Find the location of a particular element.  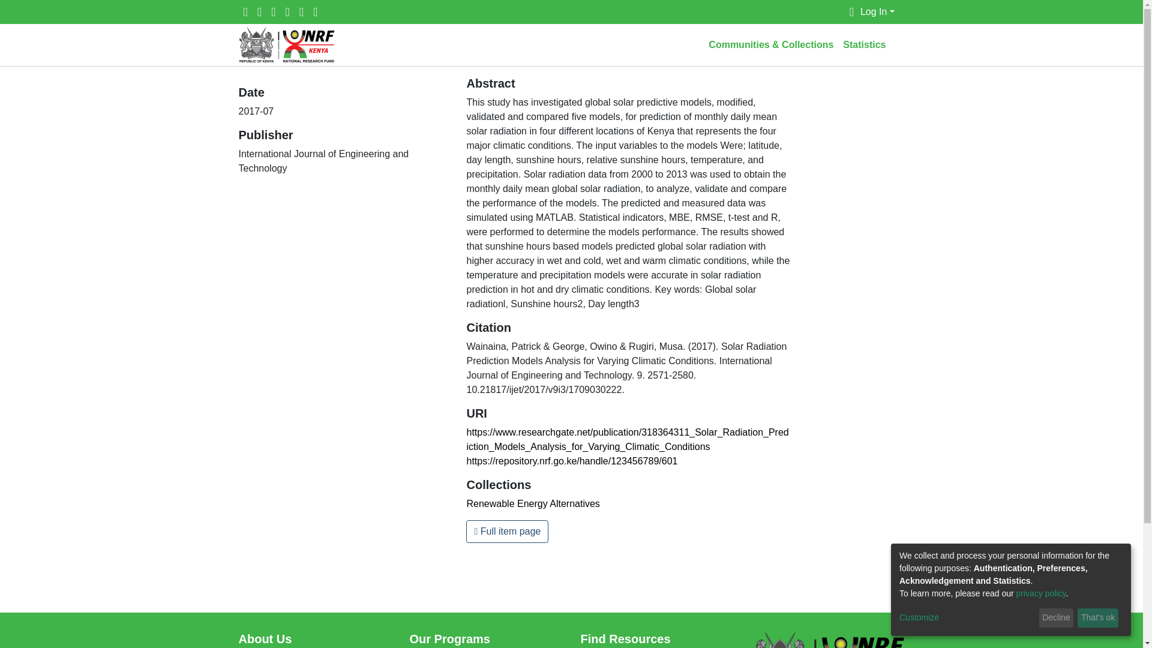

Full item page is located at coordinates (507, 532).